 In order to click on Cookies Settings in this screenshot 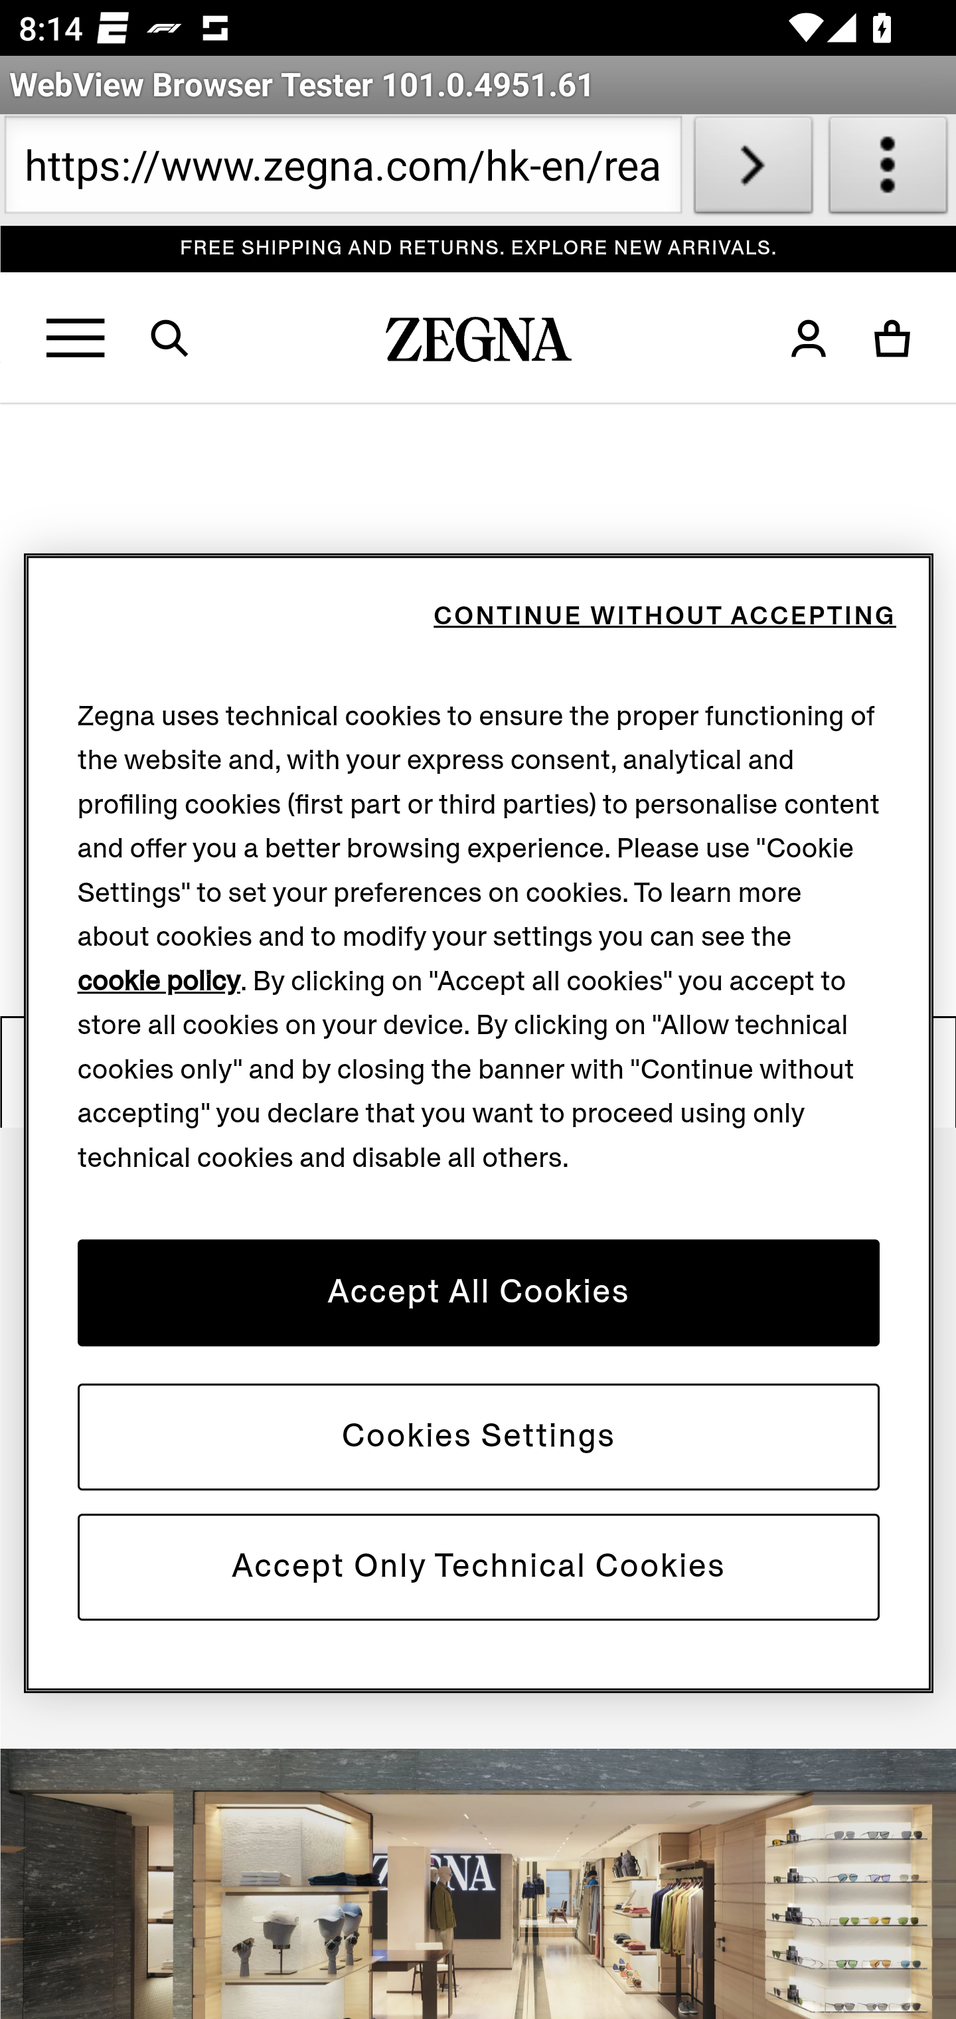, I will do `click(478, 1435)`.